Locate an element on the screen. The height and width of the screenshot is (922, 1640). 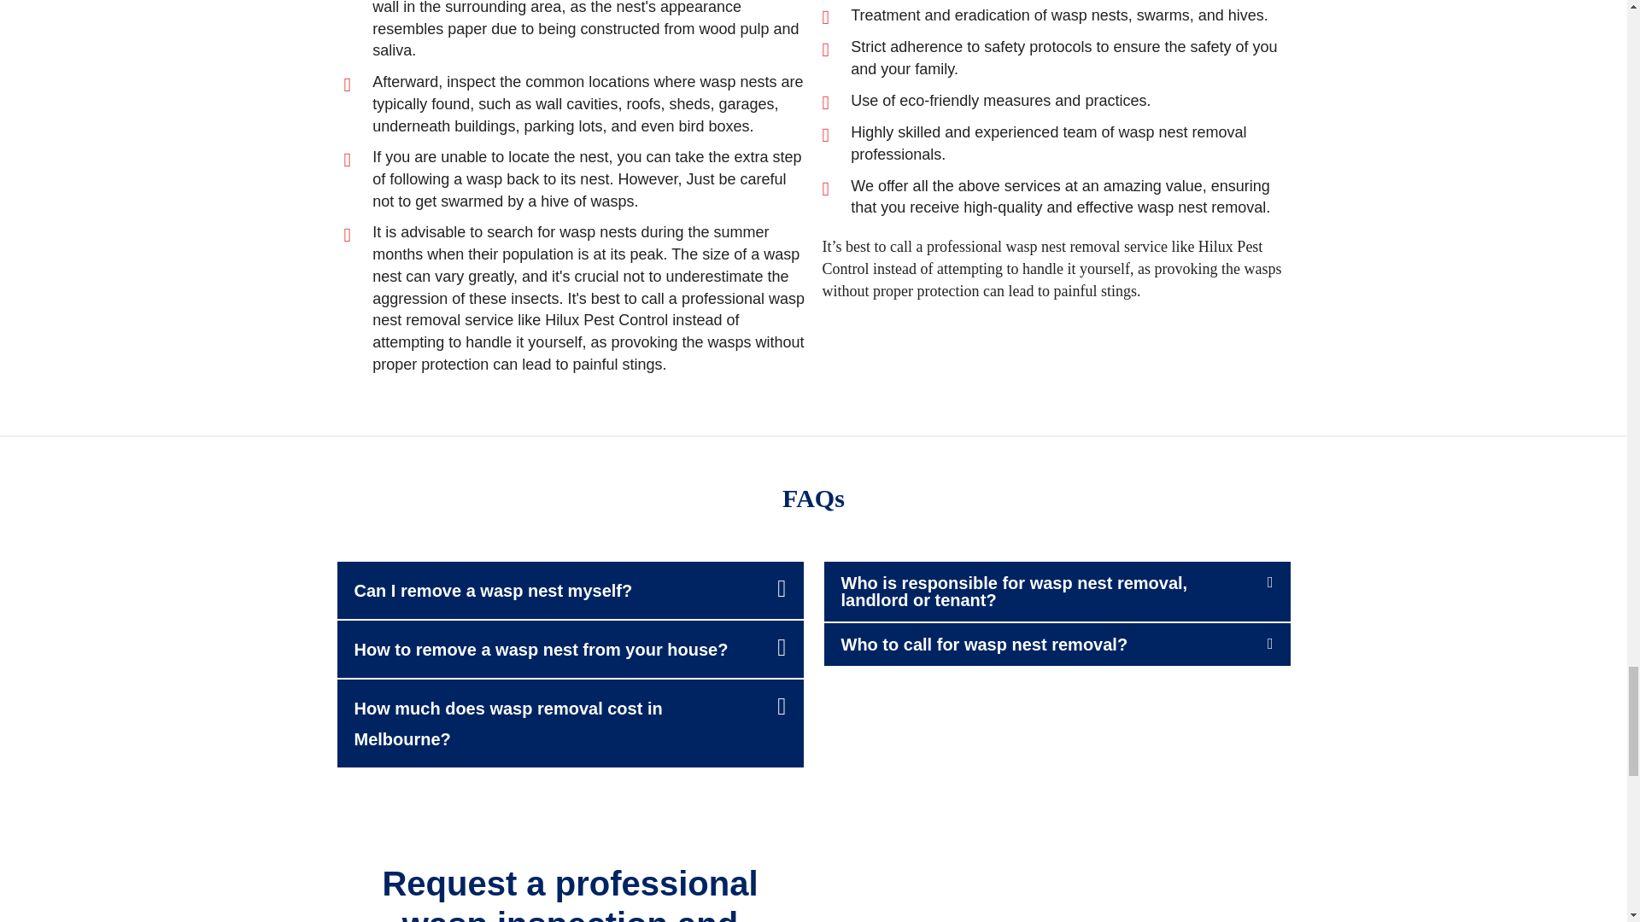
How to remove a wasp nest from your house? is located at coordinates (541, 649).